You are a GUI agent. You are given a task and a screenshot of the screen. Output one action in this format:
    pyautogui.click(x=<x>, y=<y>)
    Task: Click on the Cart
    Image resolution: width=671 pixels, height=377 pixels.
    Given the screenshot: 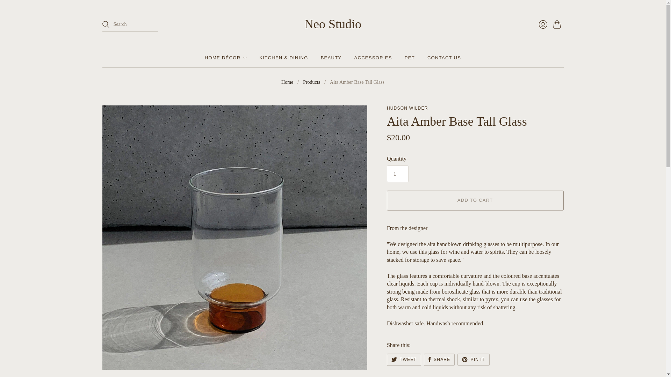 What is the action you would take?
    pyautogui.click(x=558, y=24)
    